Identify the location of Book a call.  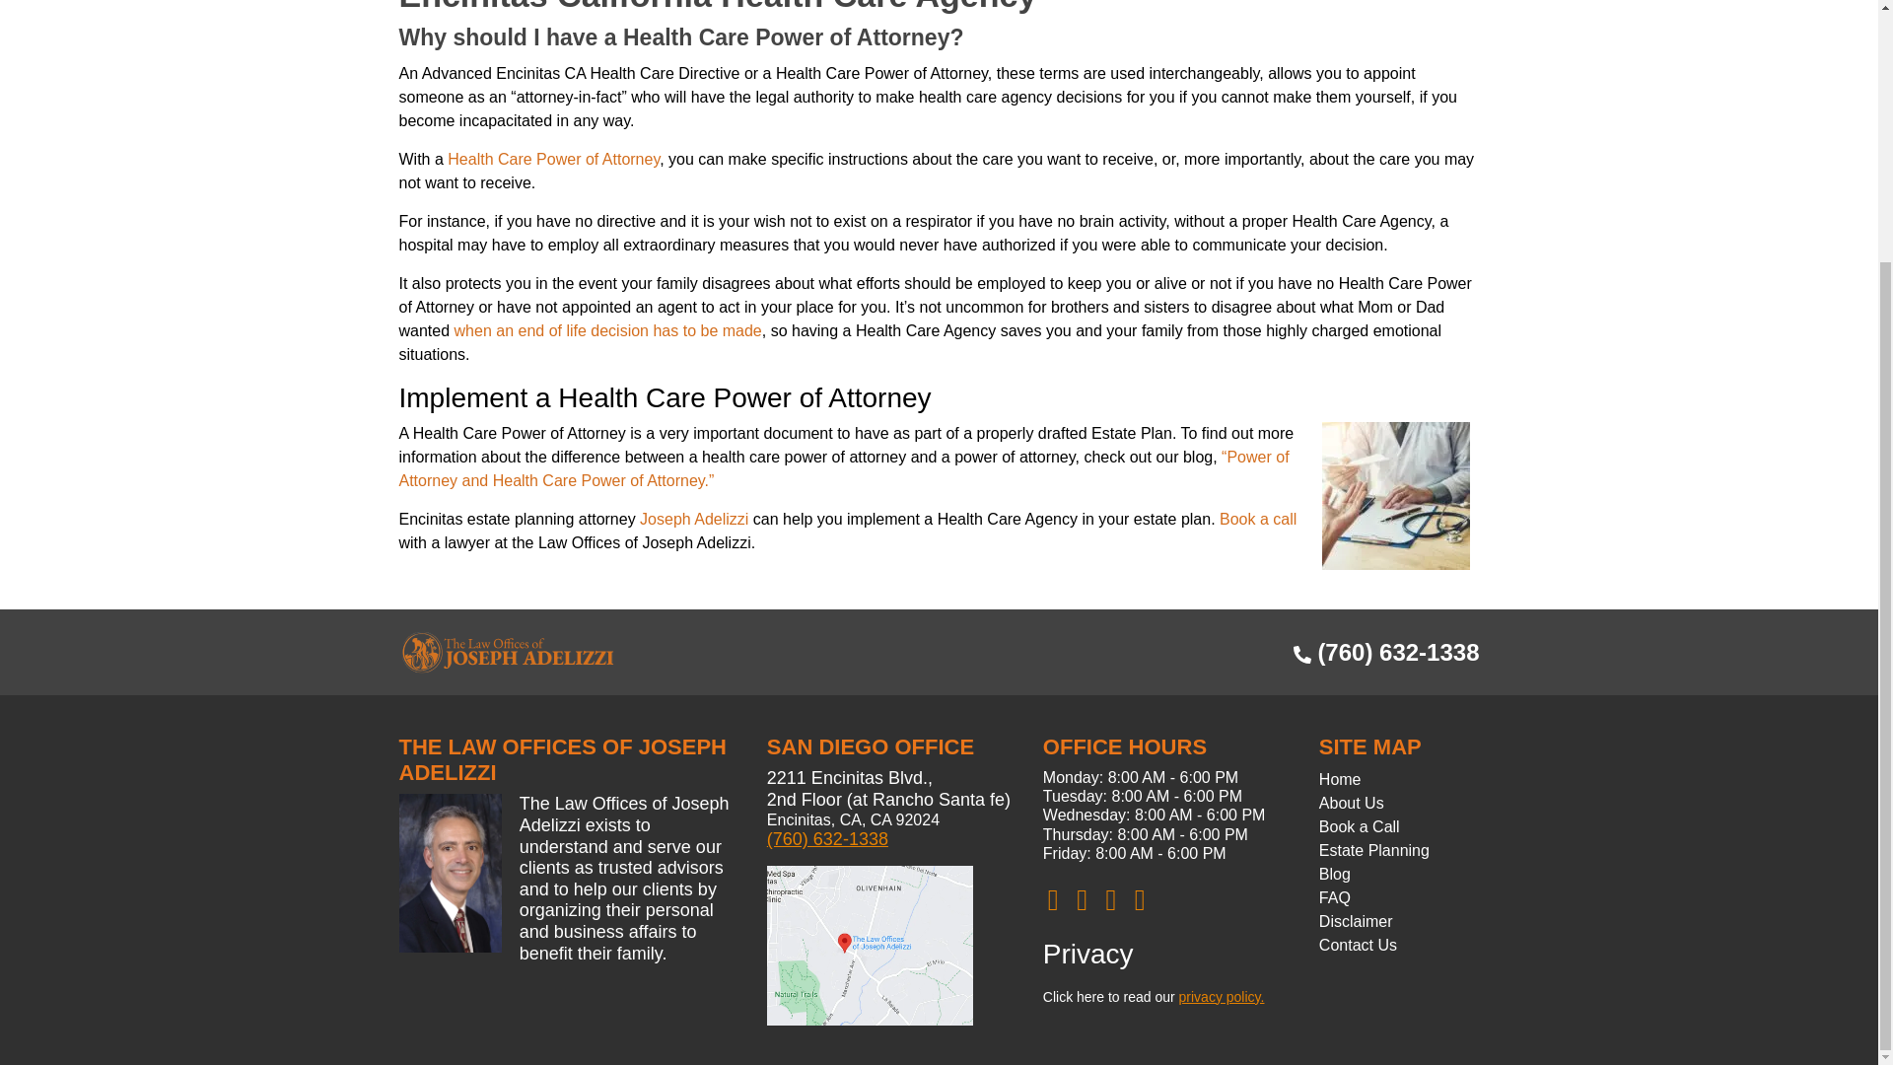
(1258, 519).